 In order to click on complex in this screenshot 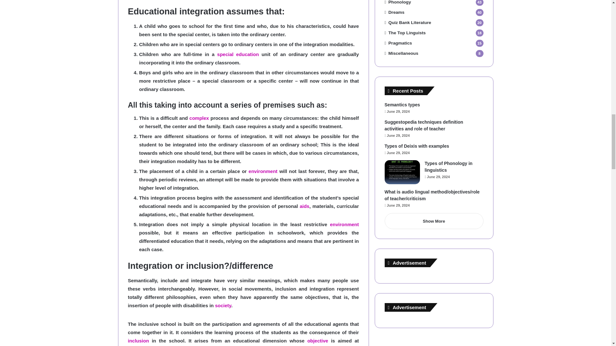, I will do `click(199, 118)`.